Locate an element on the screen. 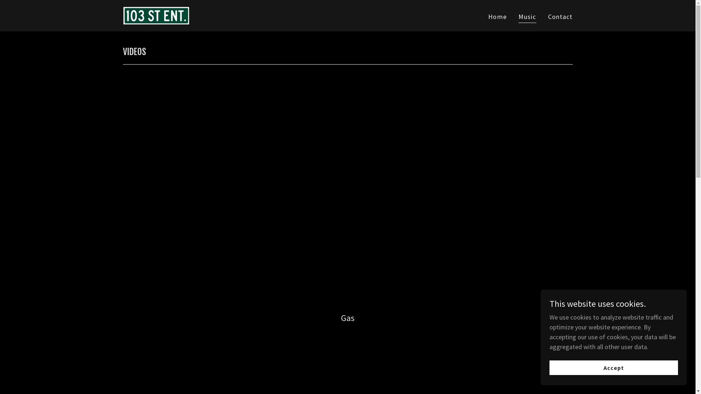 This screenshot has width=701, height=394. Music is located at coordinates (527, 18).